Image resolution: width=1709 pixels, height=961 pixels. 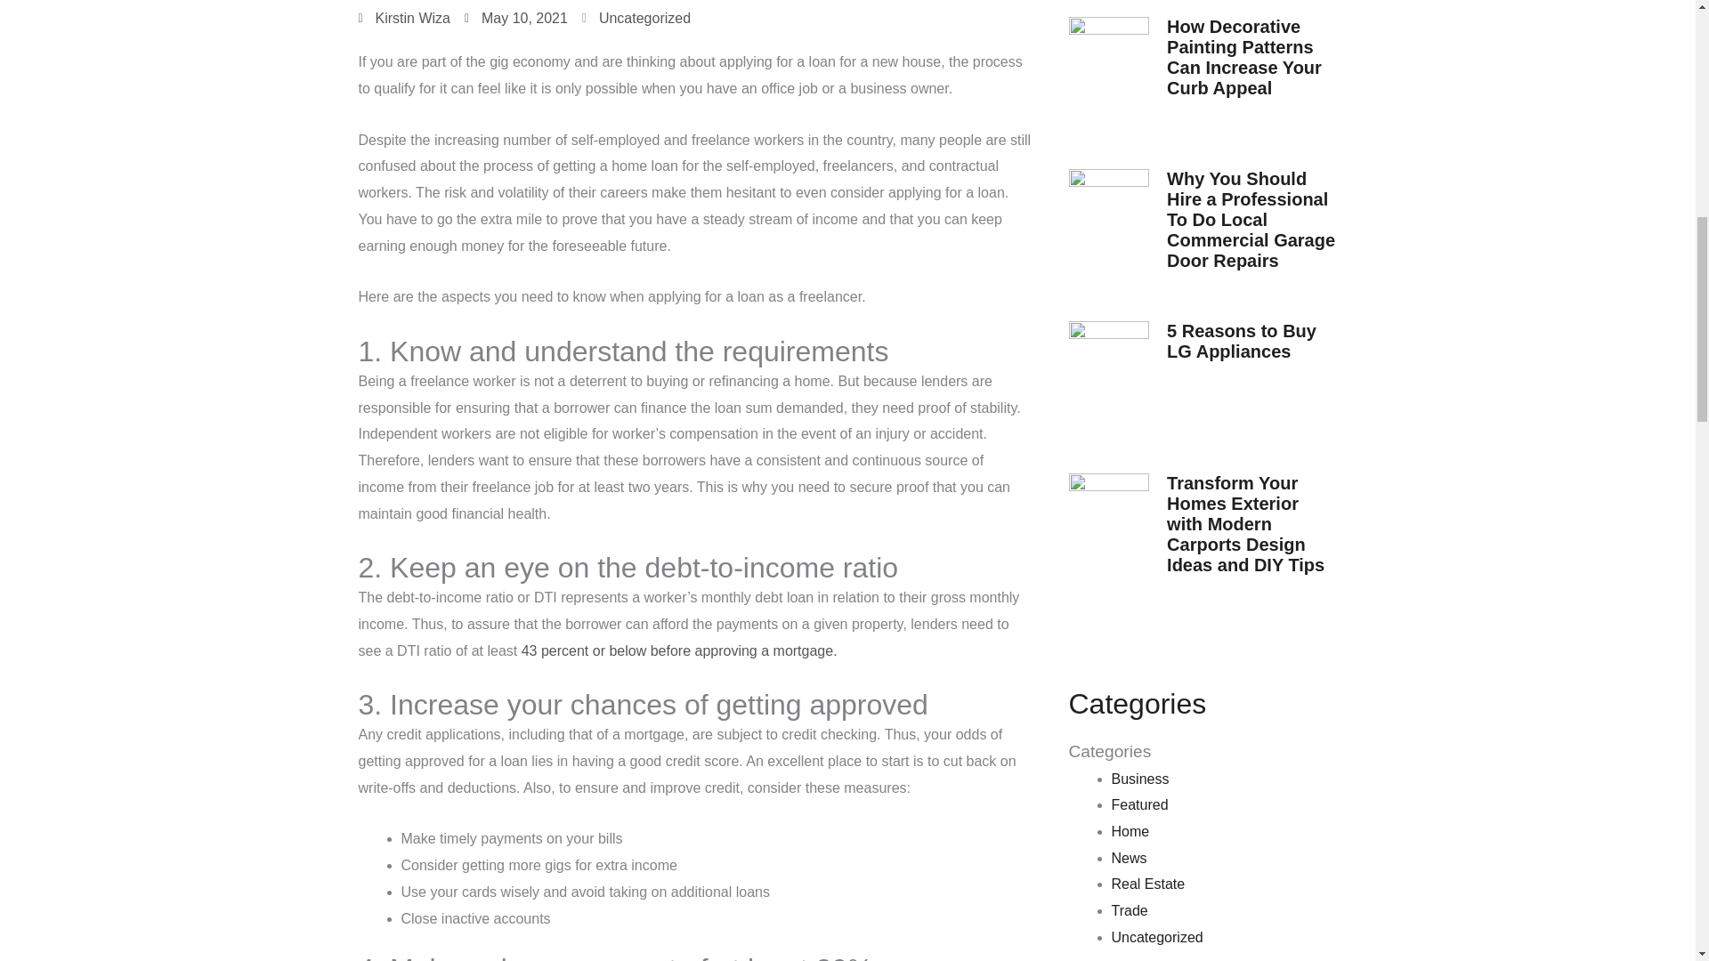 I want to click on News, so click(x=1129, y=858).